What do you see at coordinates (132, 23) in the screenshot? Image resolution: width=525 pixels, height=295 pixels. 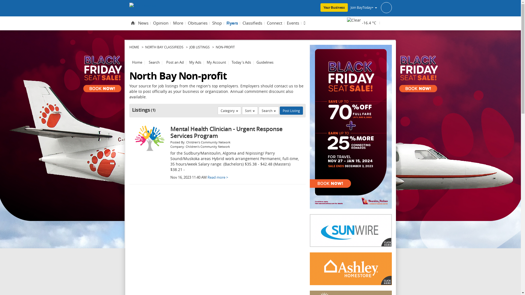 I see `Home` at bounding box center [132, 23].